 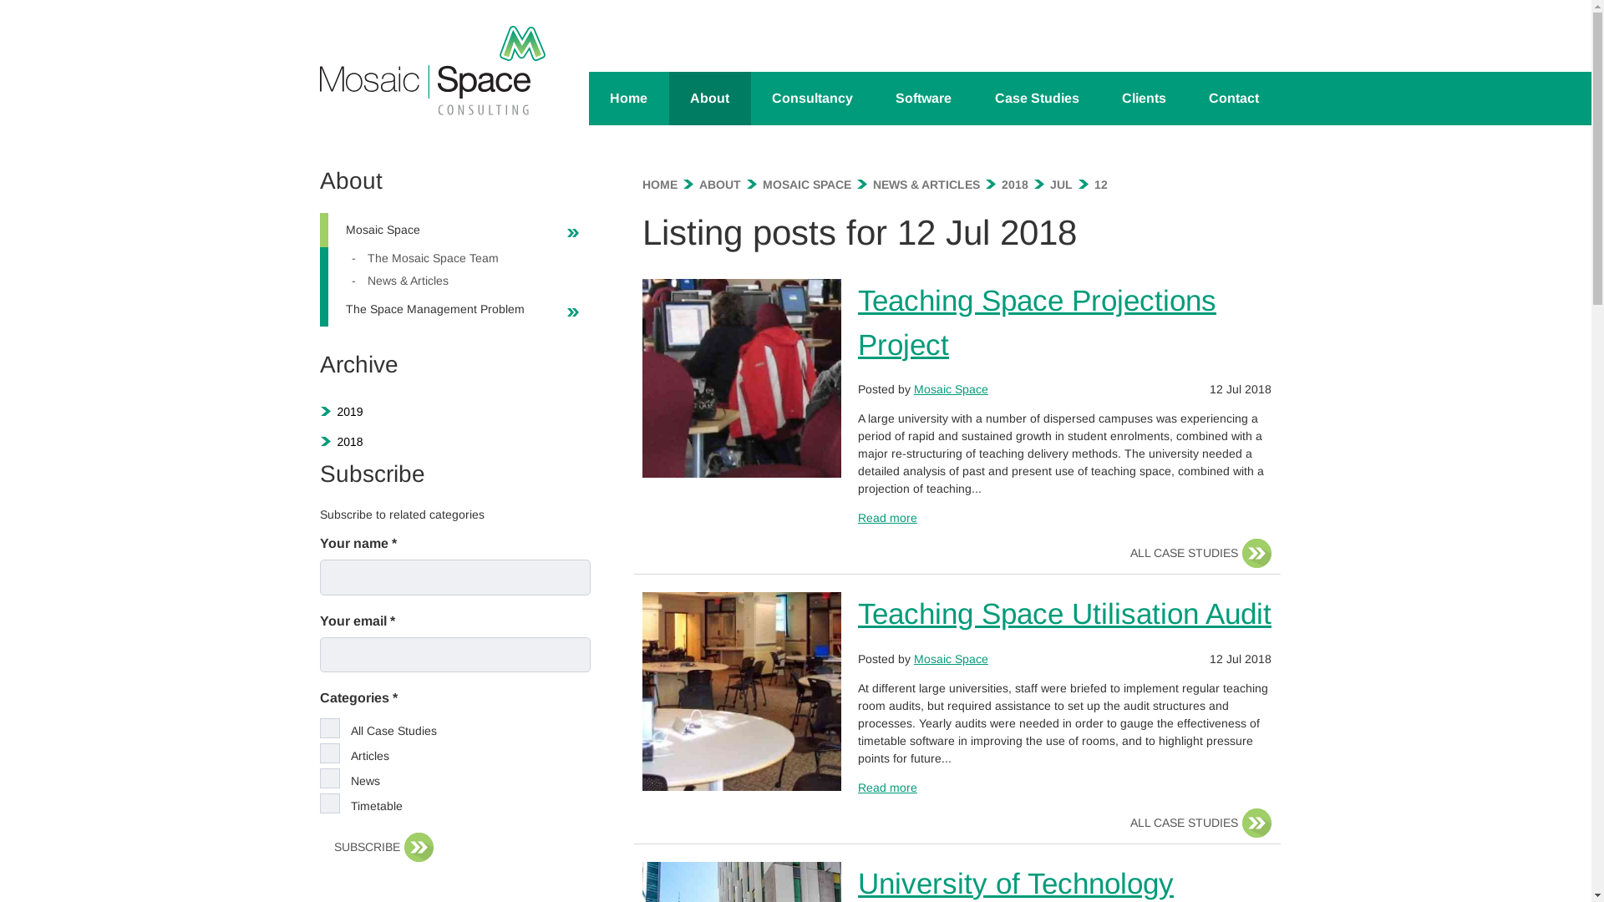 What do you see at coordinates (438, 309) in the screenshot?
I see `The Space Management Problem` at bounding box center [438, 309].